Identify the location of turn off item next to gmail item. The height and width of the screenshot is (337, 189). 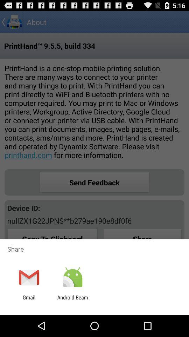
(72, 300).